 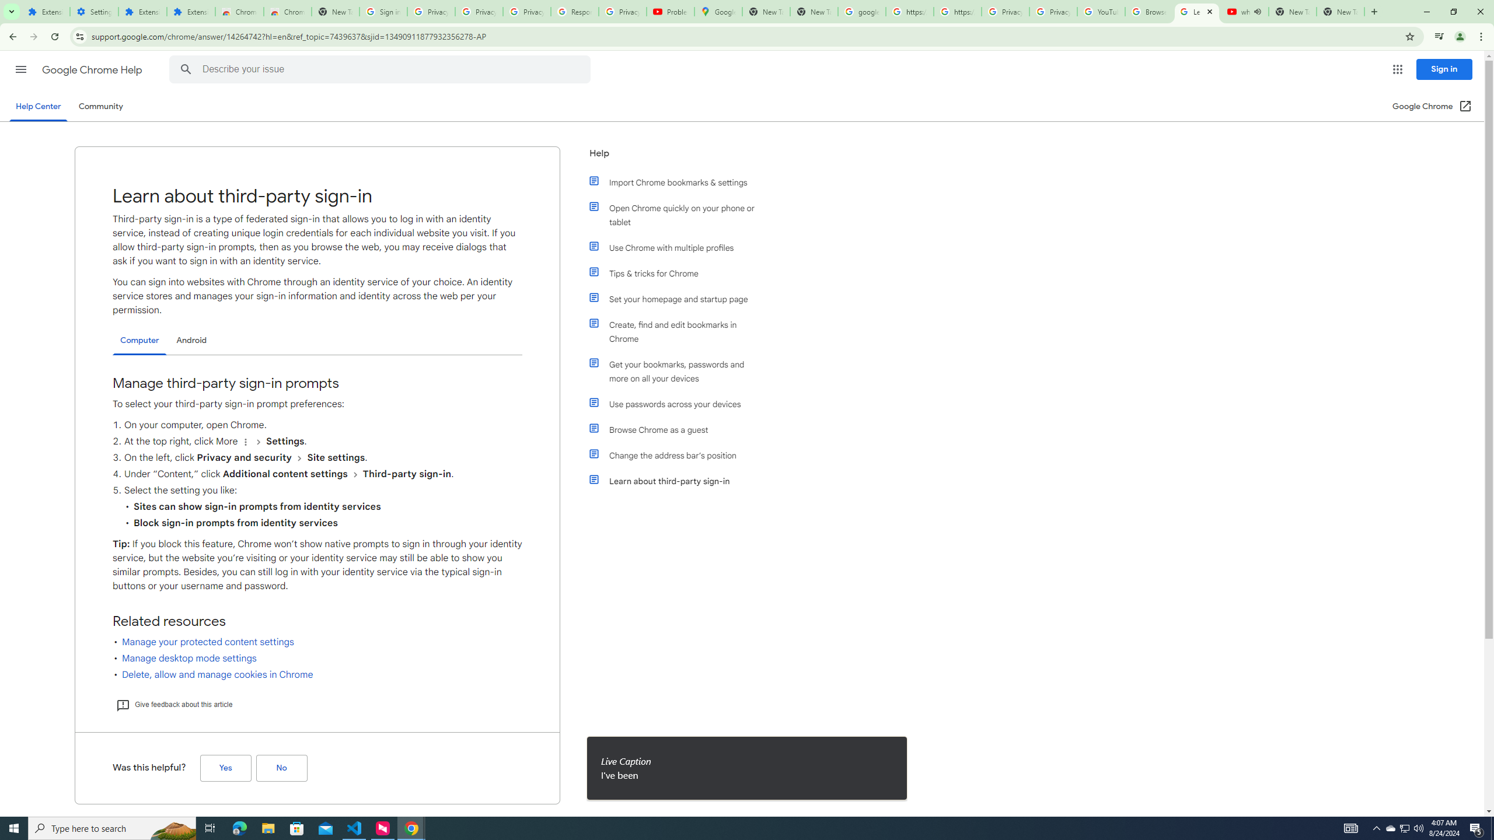 What do you see at coordinates (382, 69) in the screenshot?
I see `Describe your issue` at bounding box center [382, 69].